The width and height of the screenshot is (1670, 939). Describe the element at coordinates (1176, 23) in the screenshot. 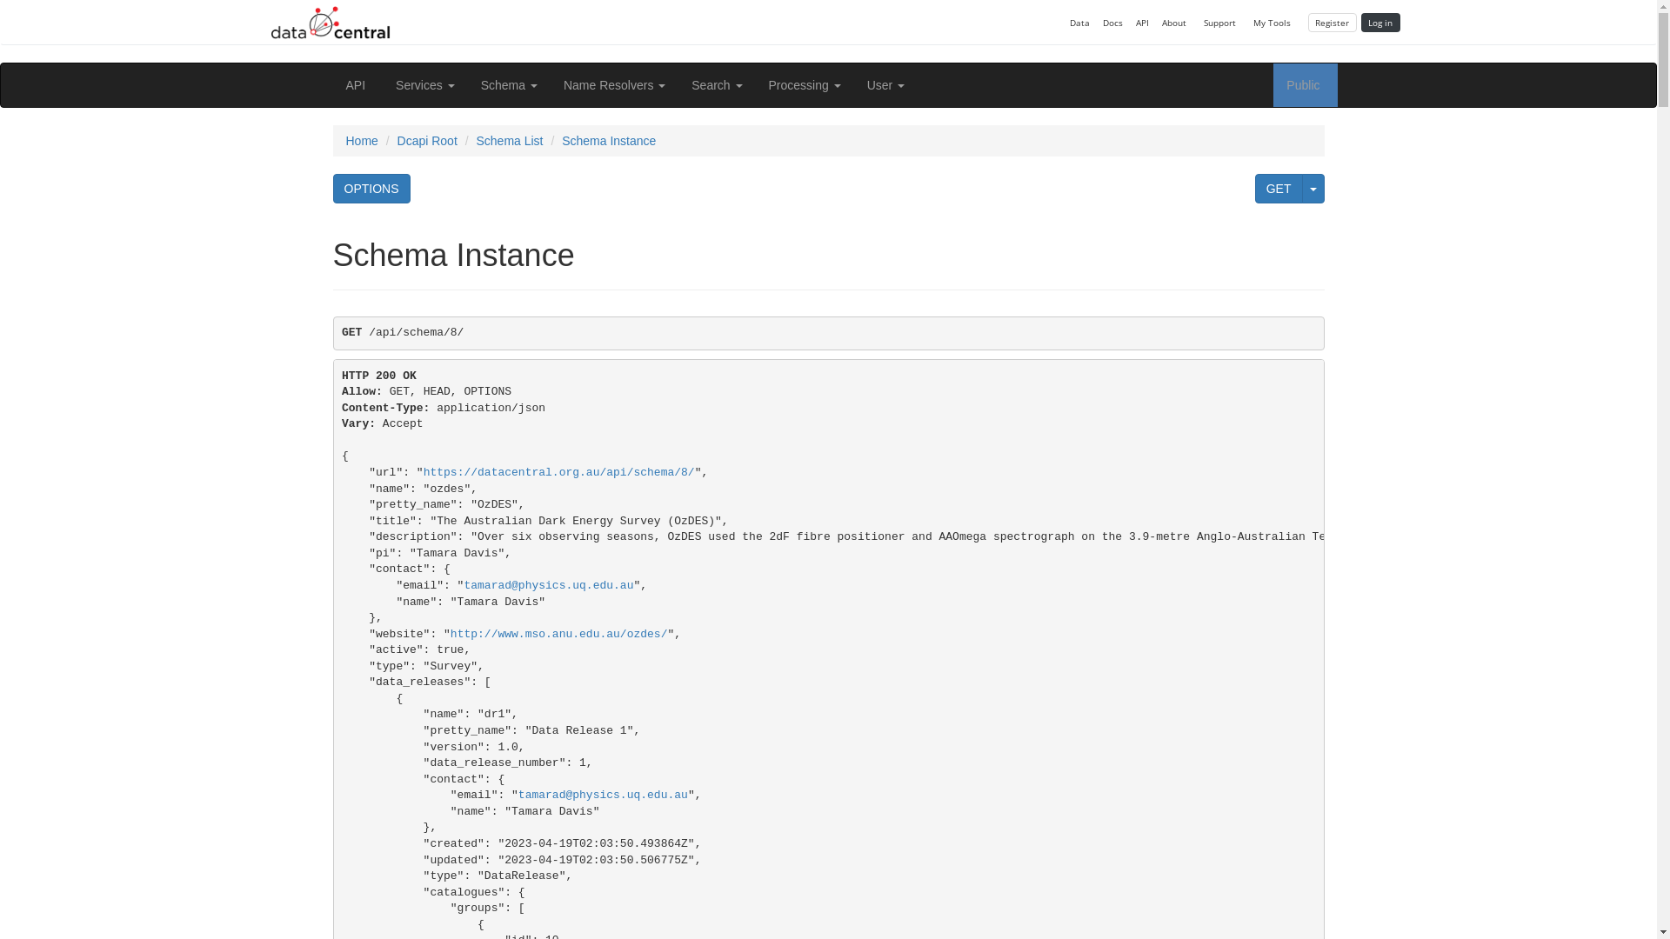

I see `About` at that location.